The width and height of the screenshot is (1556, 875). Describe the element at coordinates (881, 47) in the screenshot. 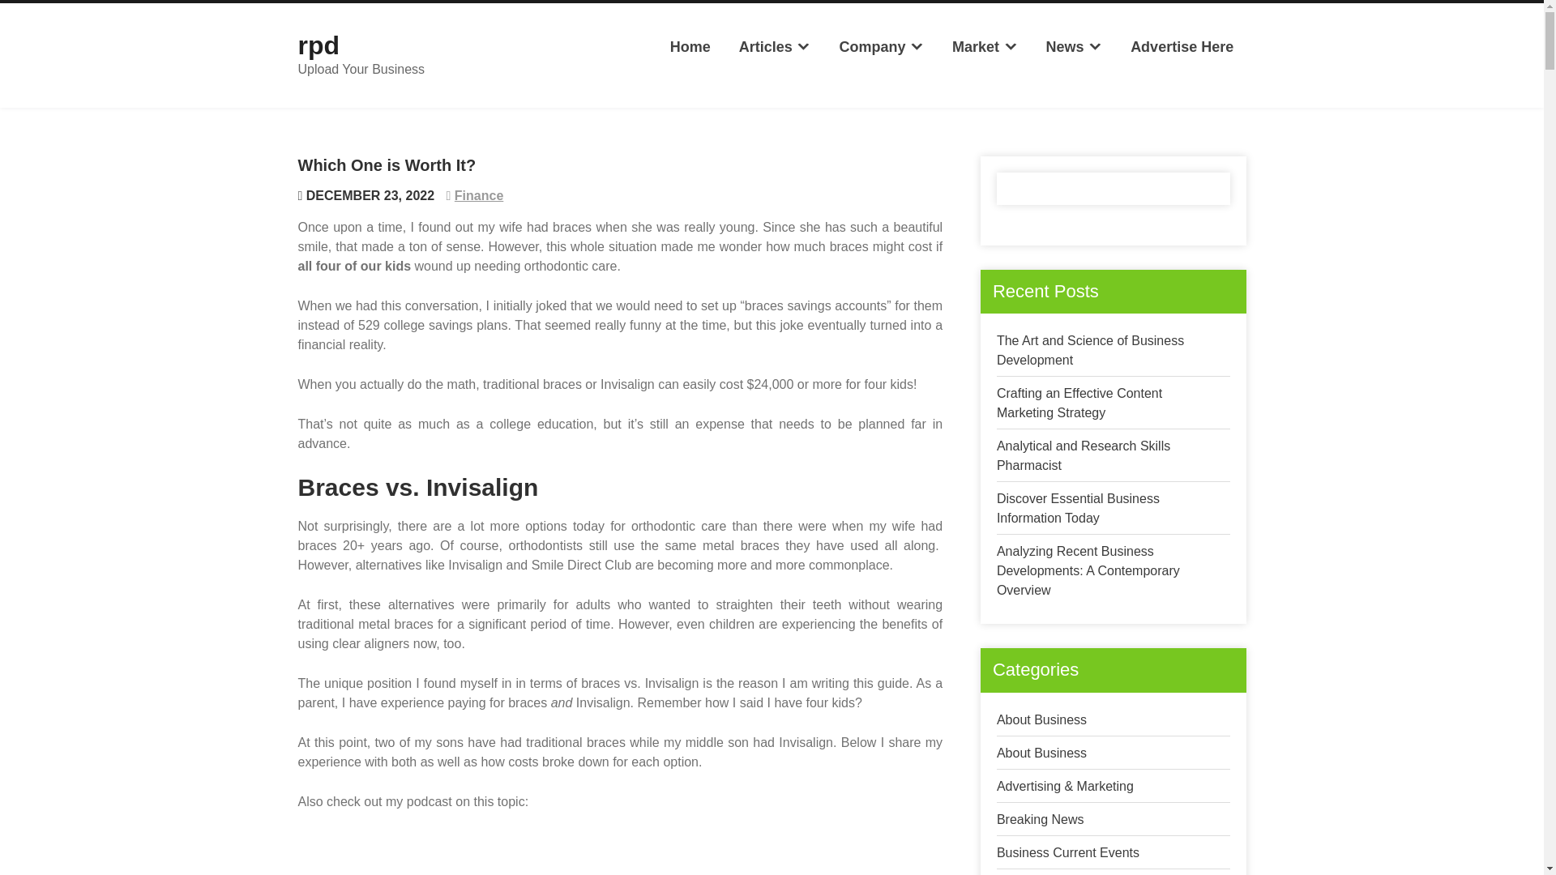

I see `Company` at that location.